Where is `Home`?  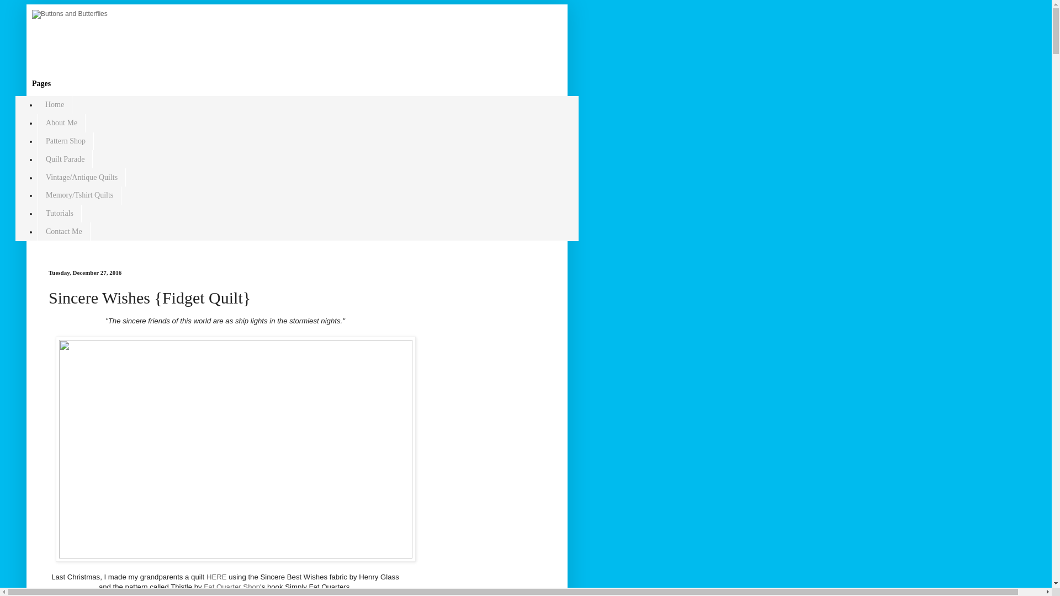
Home is located at coordinates (54, 105).